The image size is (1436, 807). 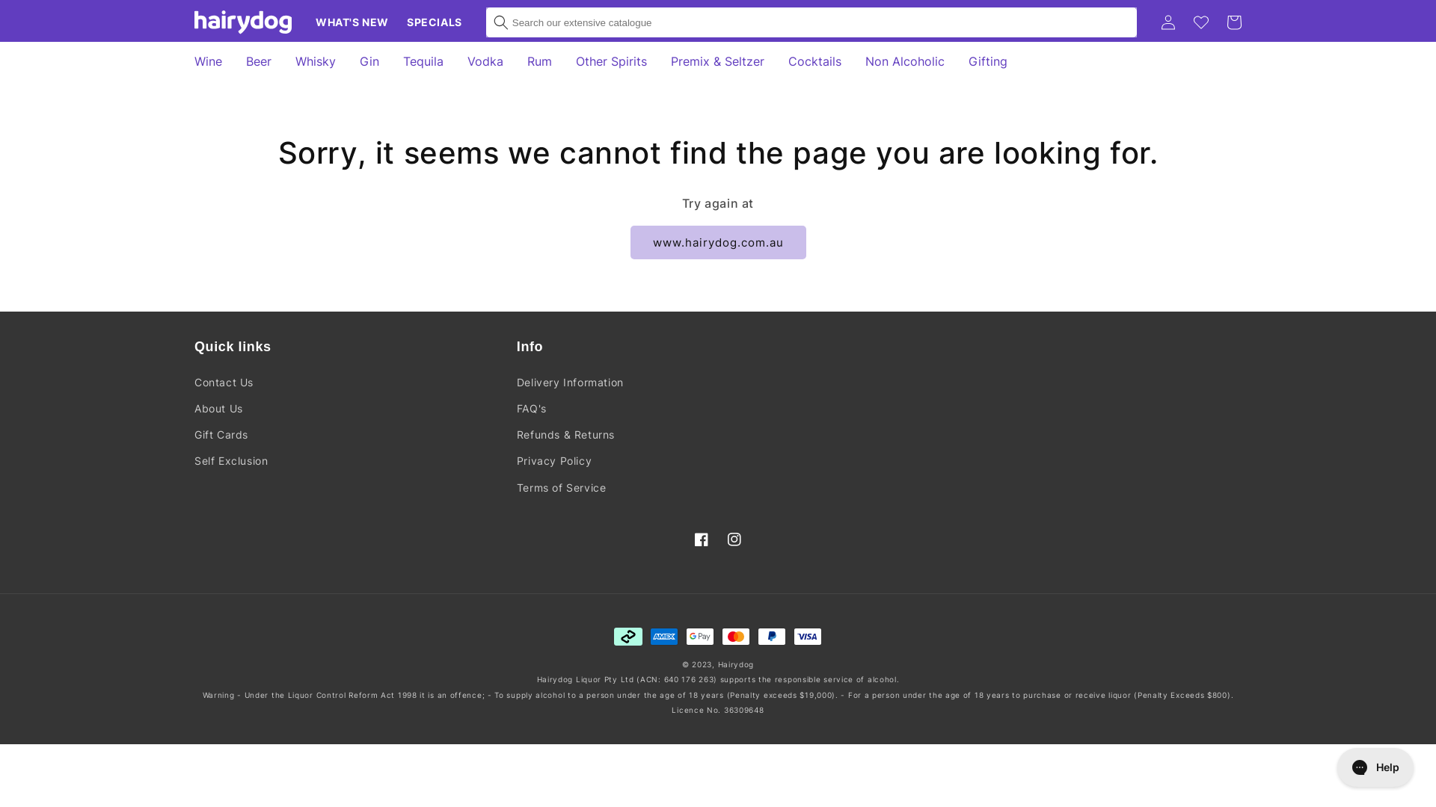 I want to click on Instagram, so click(x=734, y=539).